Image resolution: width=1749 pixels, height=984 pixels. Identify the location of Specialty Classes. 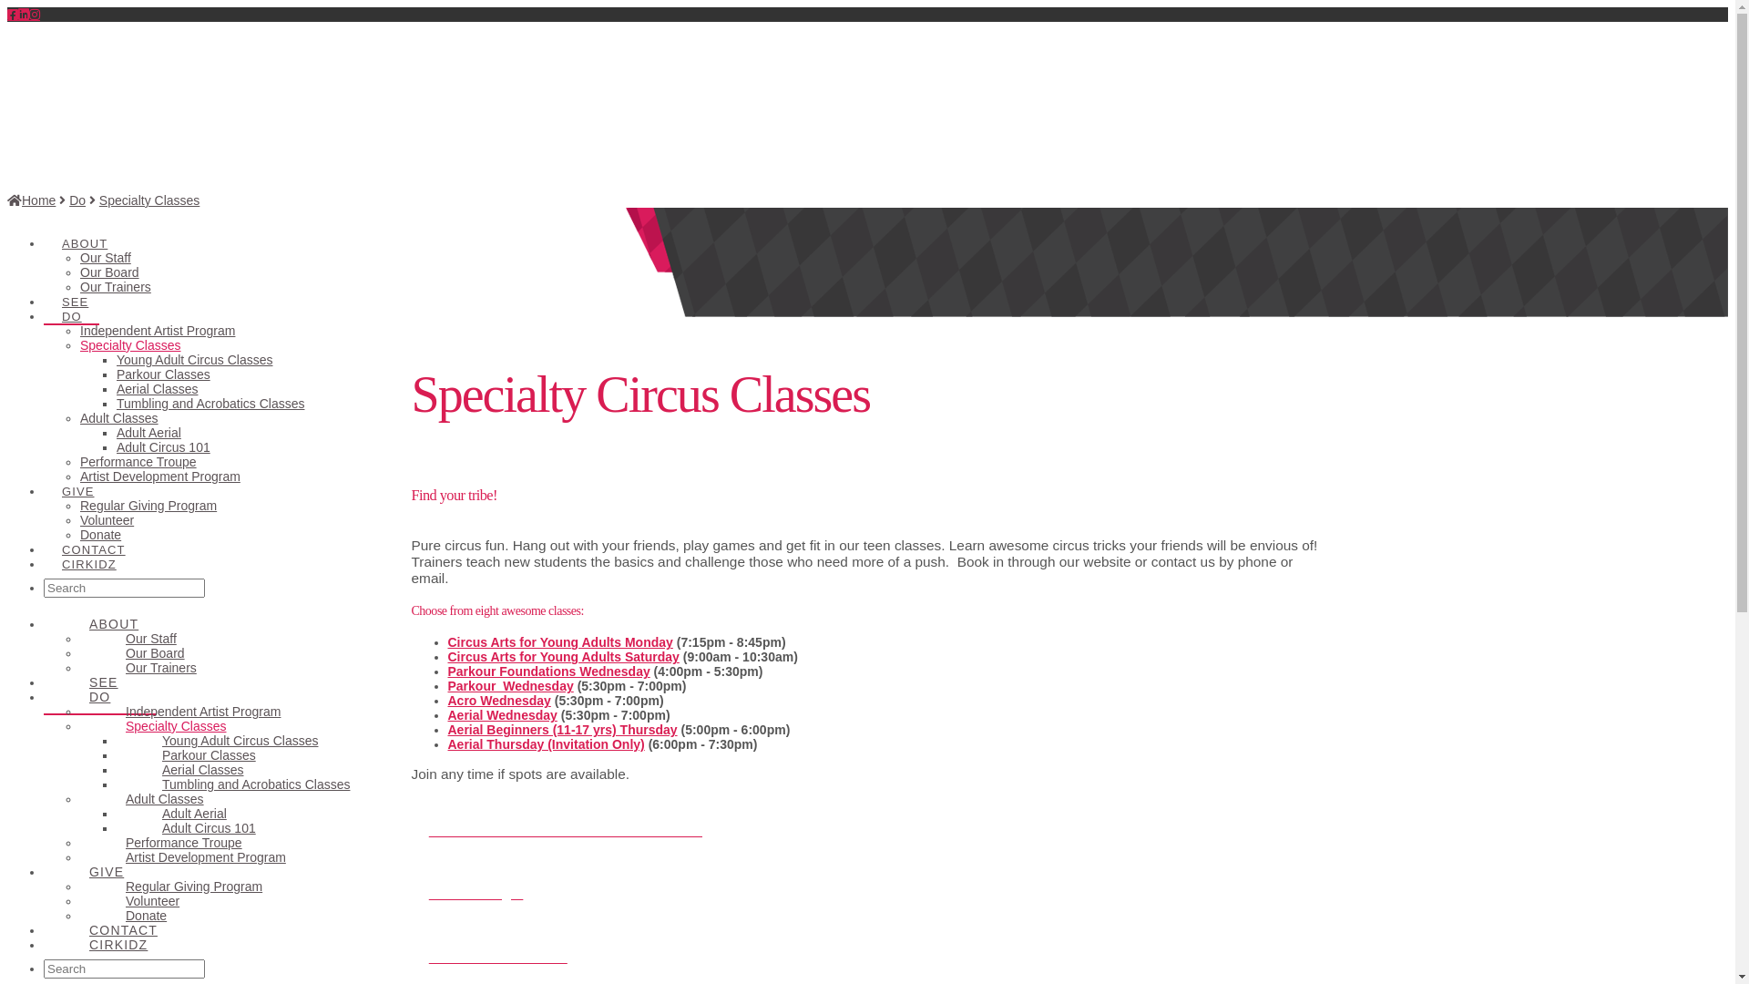
(177, 726).